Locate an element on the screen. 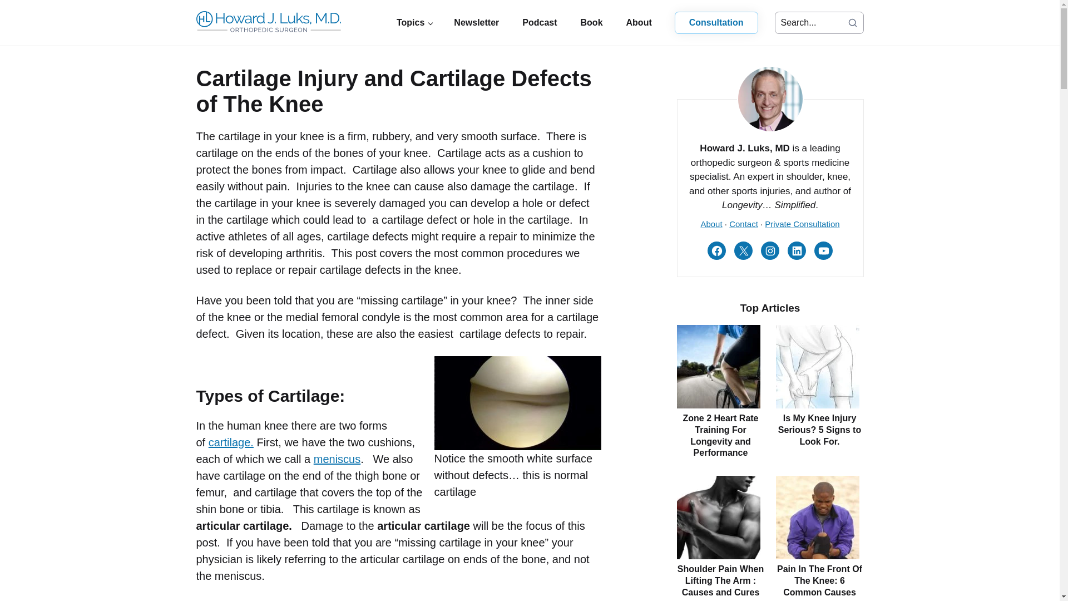  Consultation is located at coordinates (716, 22).